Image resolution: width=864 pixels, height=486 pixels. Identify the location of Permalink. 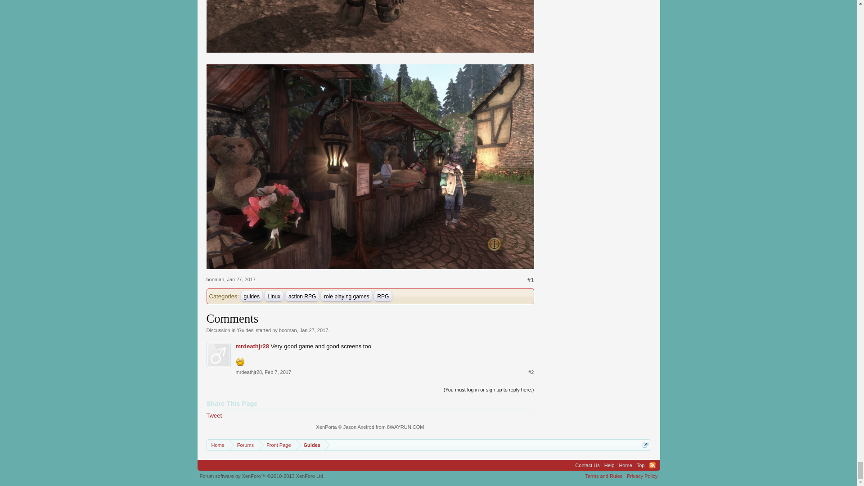
(531, 372).